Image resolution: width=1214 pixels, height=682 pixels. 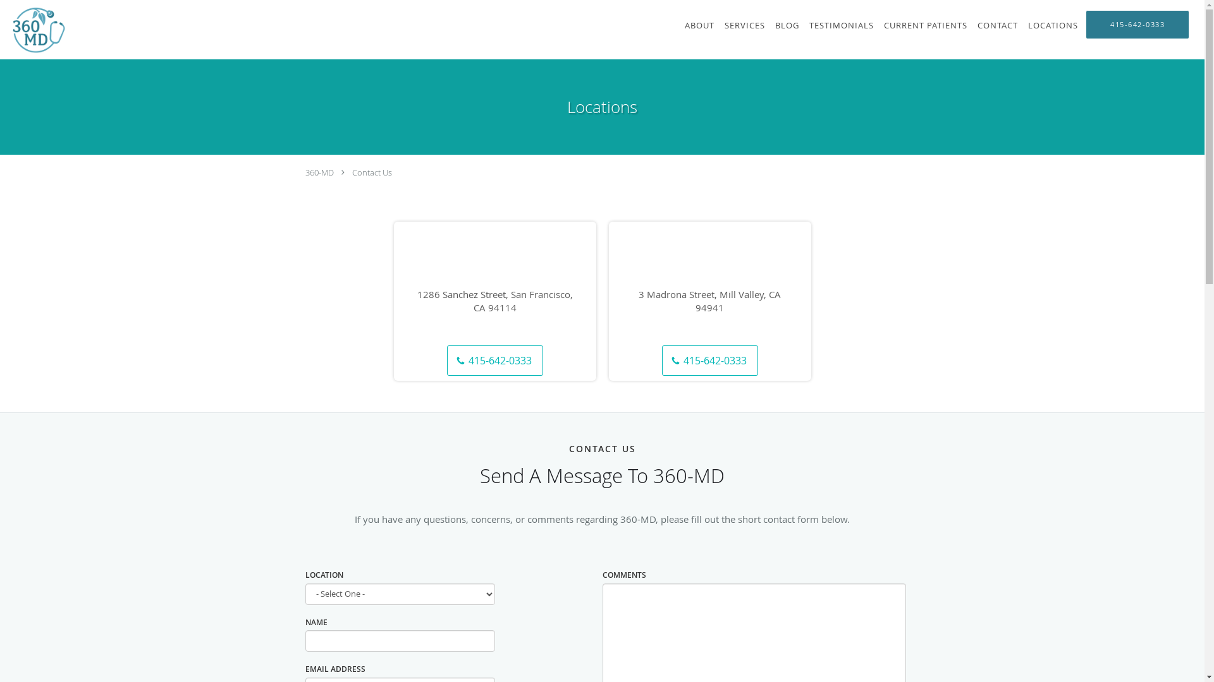 I want to click on Map of San Francisco, so click(x=494, y=282).